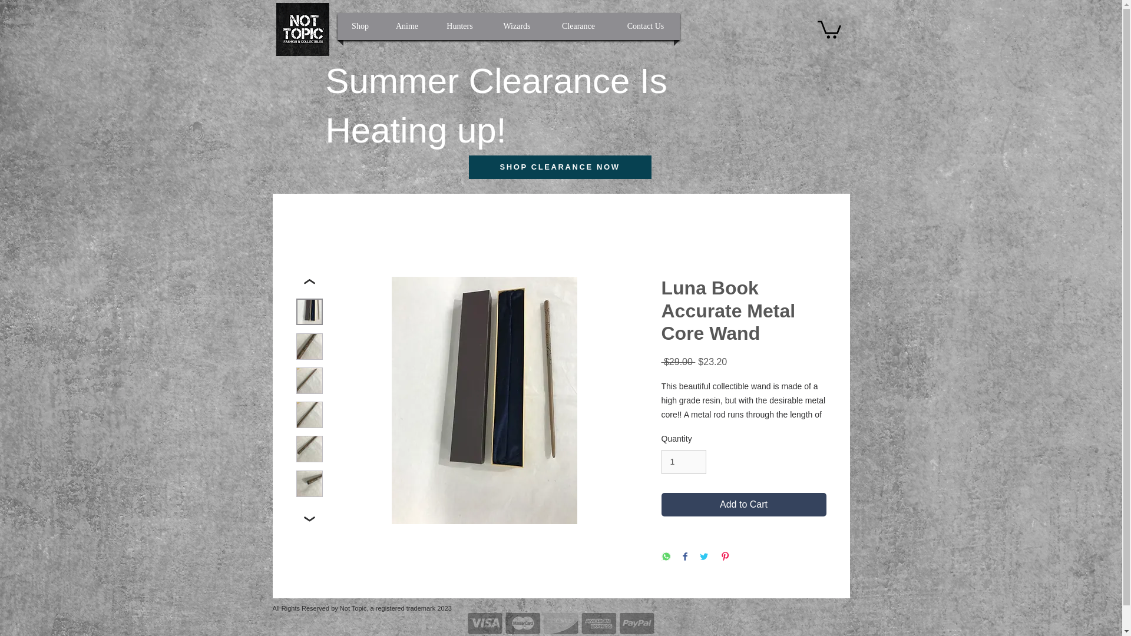 Image resolution: width=1131 pixels, height=636 pixels. What do you see at coordinates (743, 504) in the screenshot?
I see `Add to Cart` at bounding box center [743, 504].